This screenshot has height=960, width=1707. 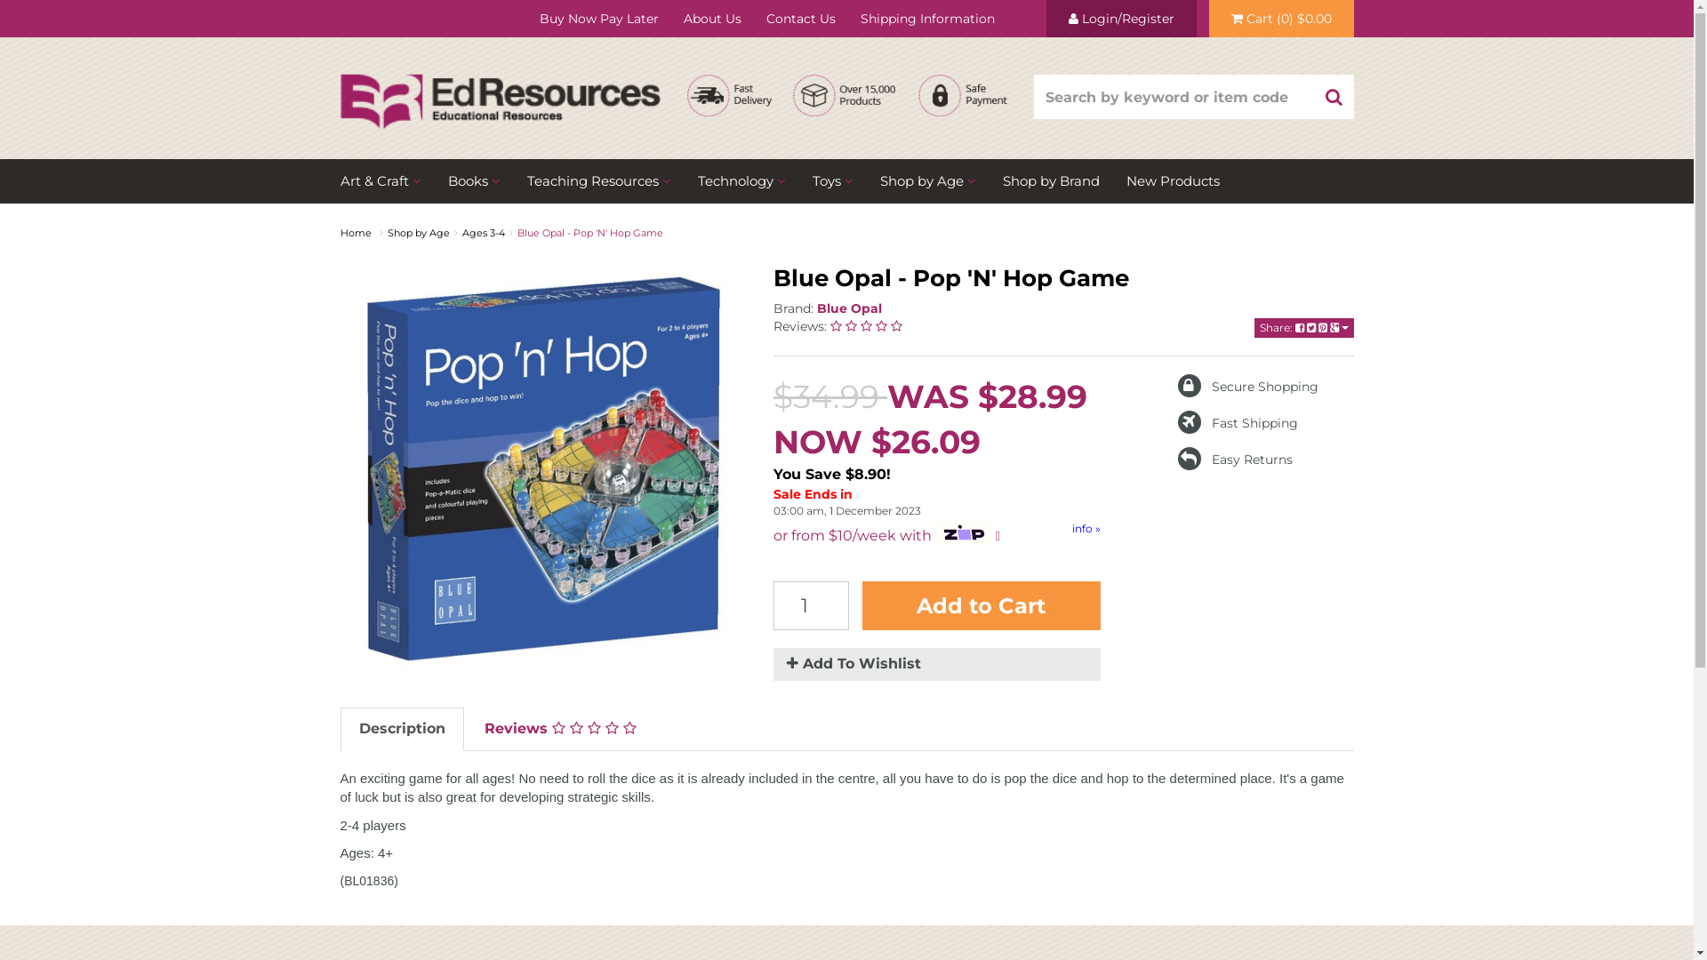 I want to click on Technology, so click(x=741, y=181).